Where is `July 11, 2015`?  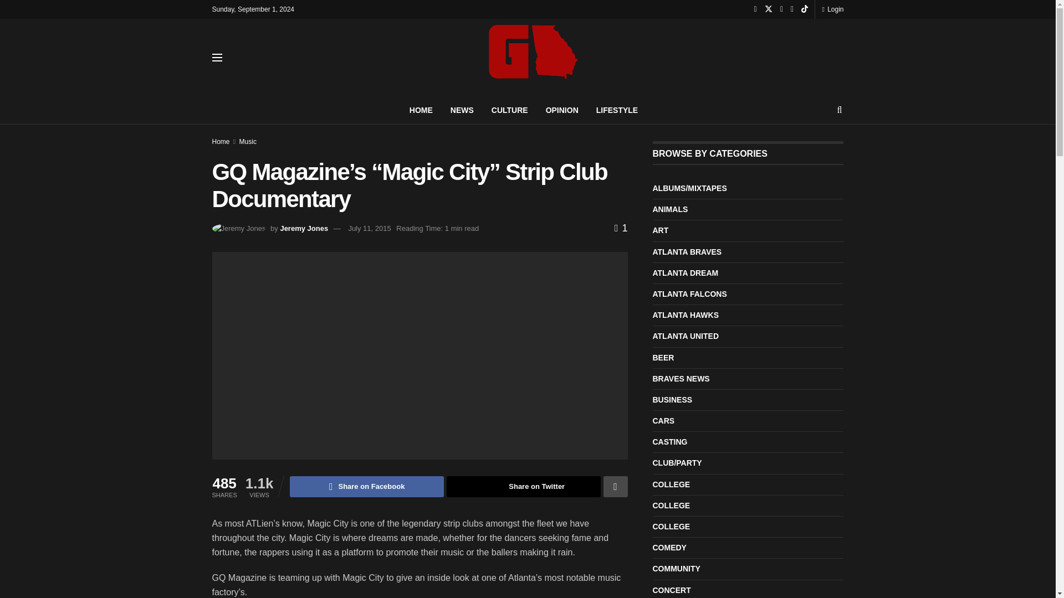 July 11, 2015 is located at coordinates (369, 228).